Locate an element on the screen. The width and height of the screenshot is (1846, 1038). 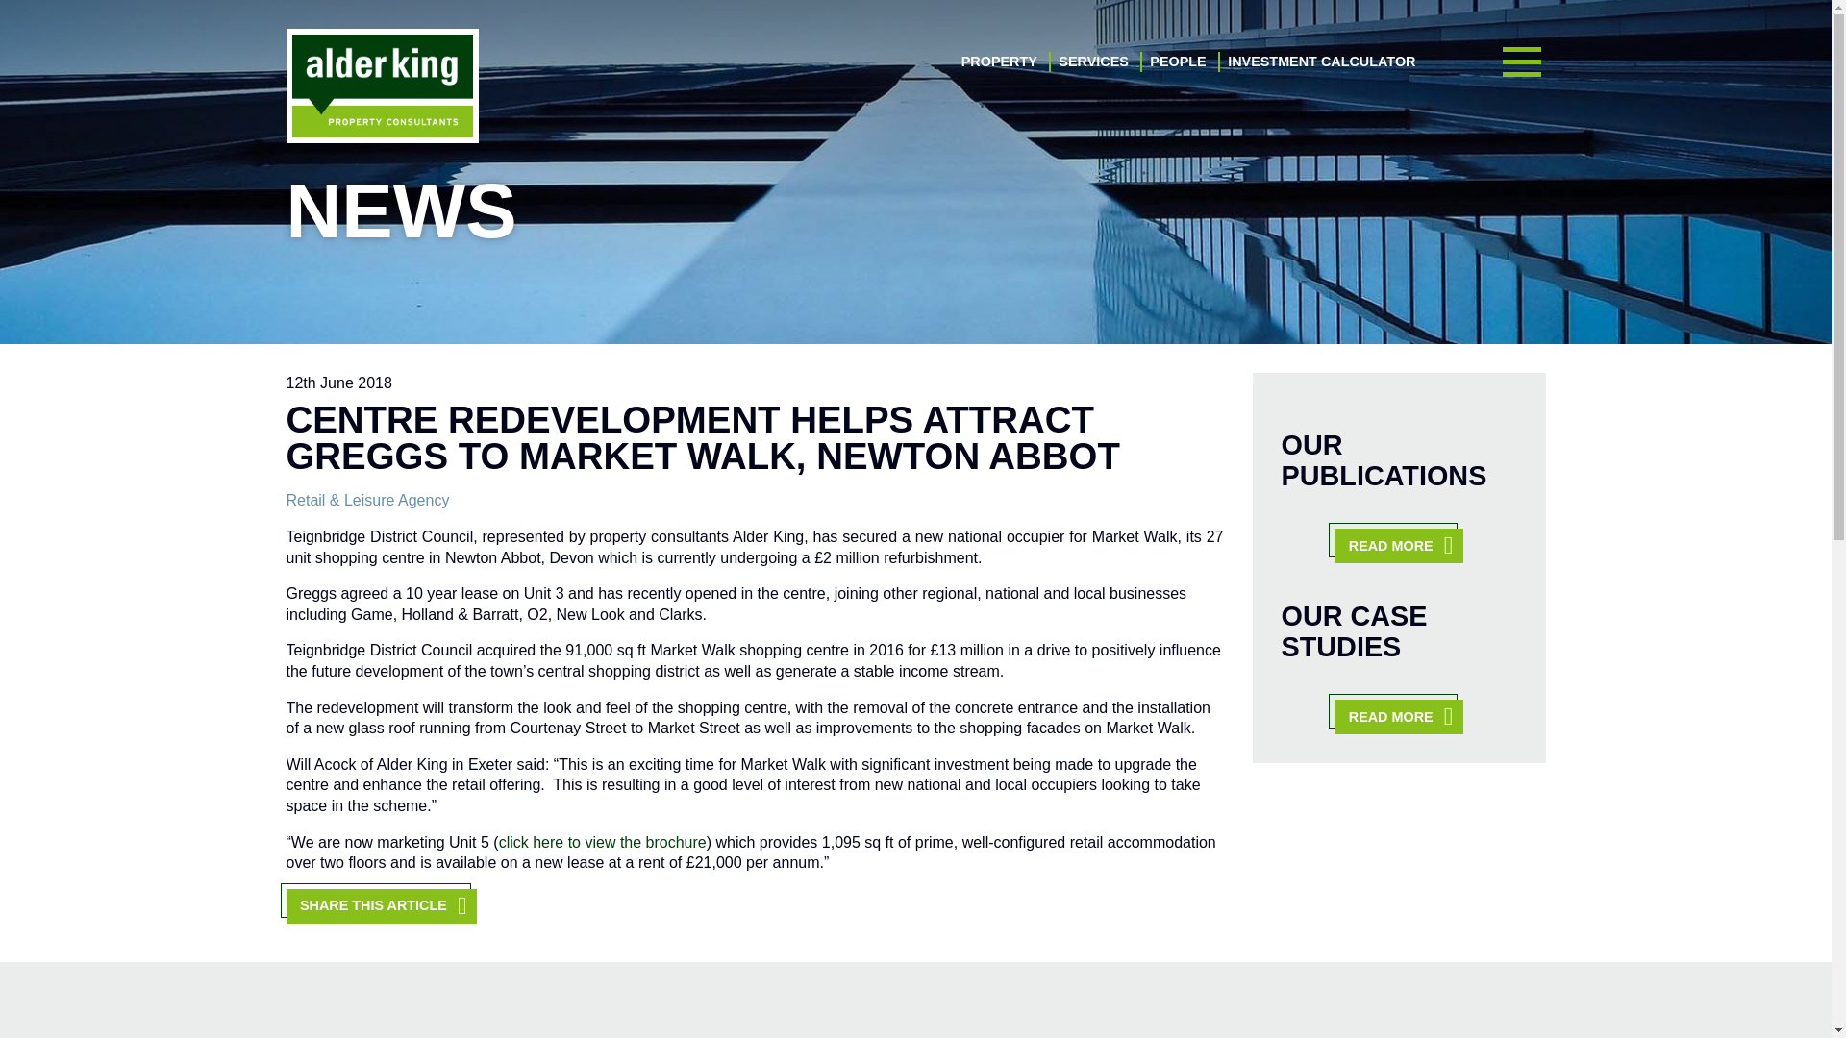
PROPERTY is located at coordinates (1000, 62).